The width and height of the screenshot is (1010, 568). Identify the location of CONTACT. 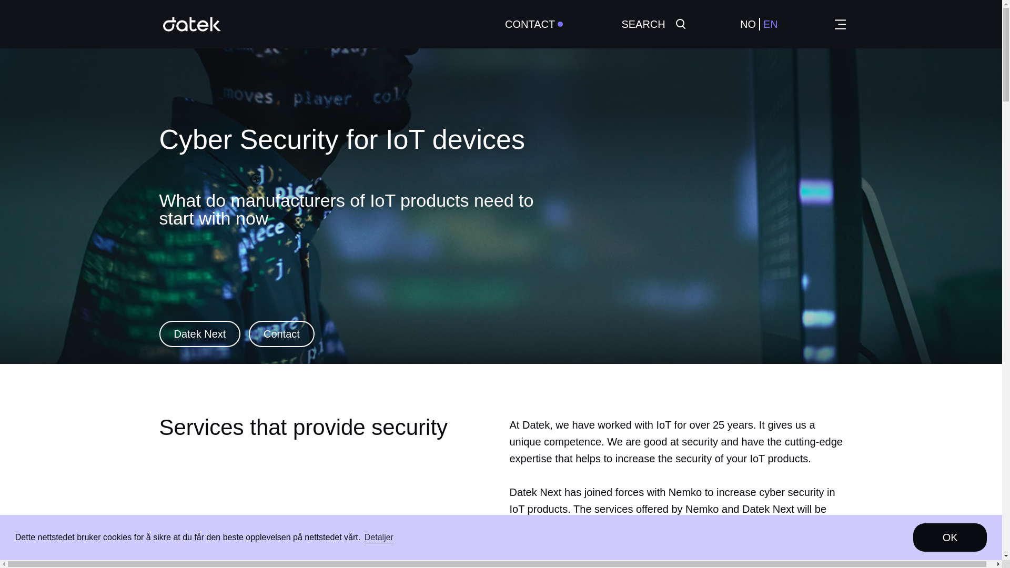
(530, 24).